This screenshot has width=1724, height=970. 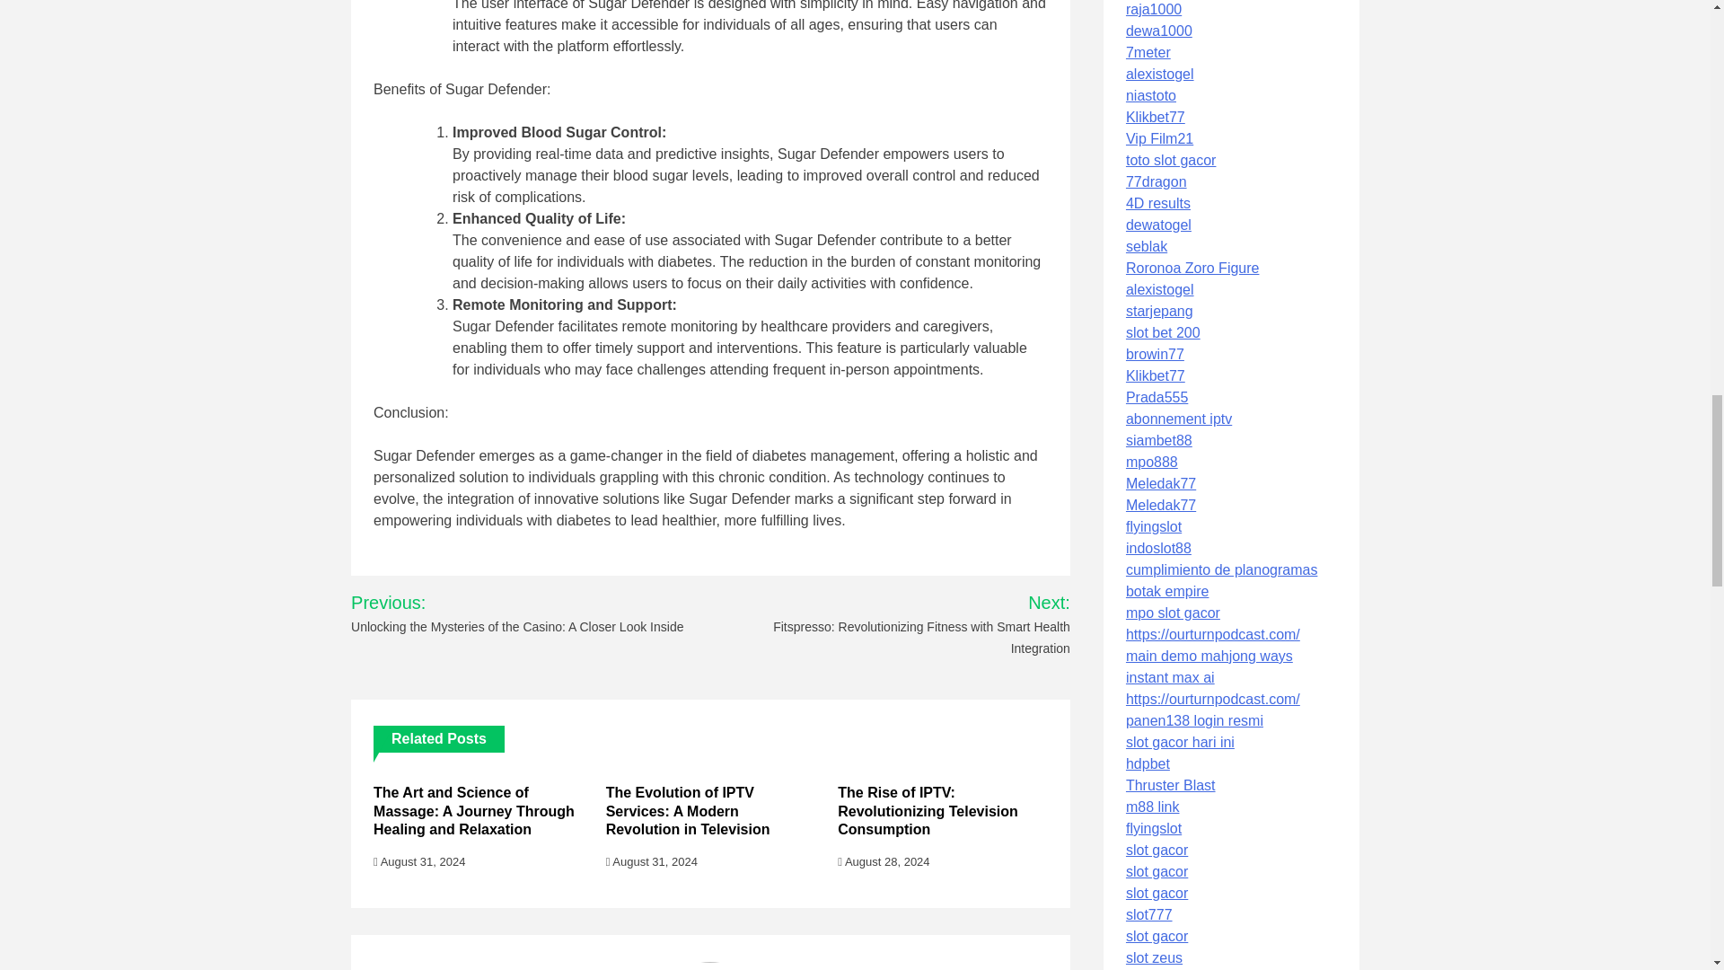 What do you see at coordinates (652, 860) in the screenshot?
I see `August 31, 2024` at bounding box center [652, 860].